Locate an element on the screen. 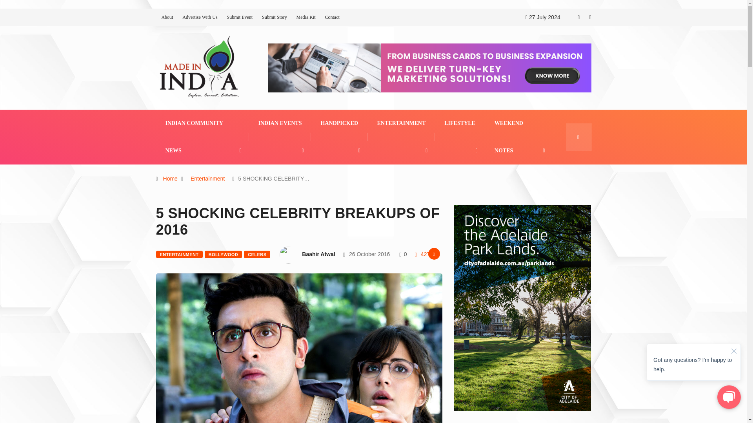 This screenshot has width=753, height=423. Submit Event is located at coordinates (239, 17).